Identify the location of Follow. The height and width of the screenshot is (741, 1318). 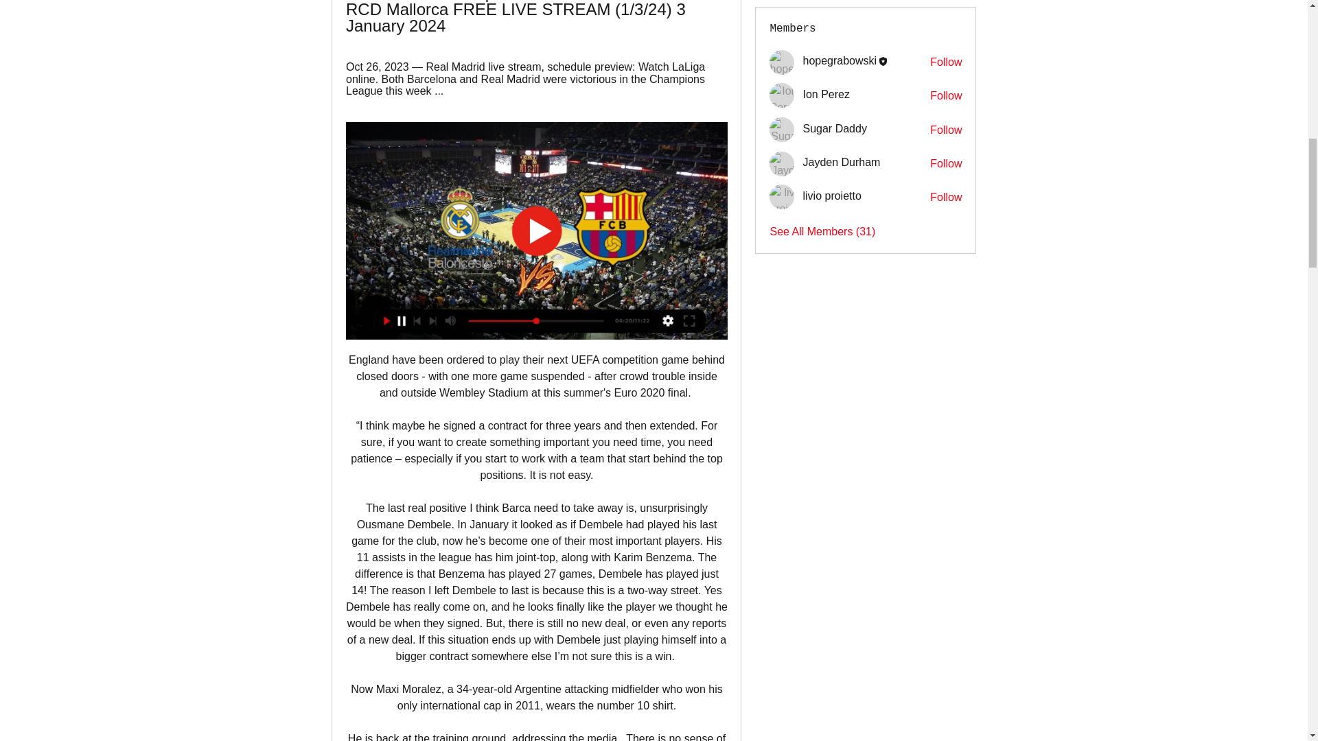
(946, 163).